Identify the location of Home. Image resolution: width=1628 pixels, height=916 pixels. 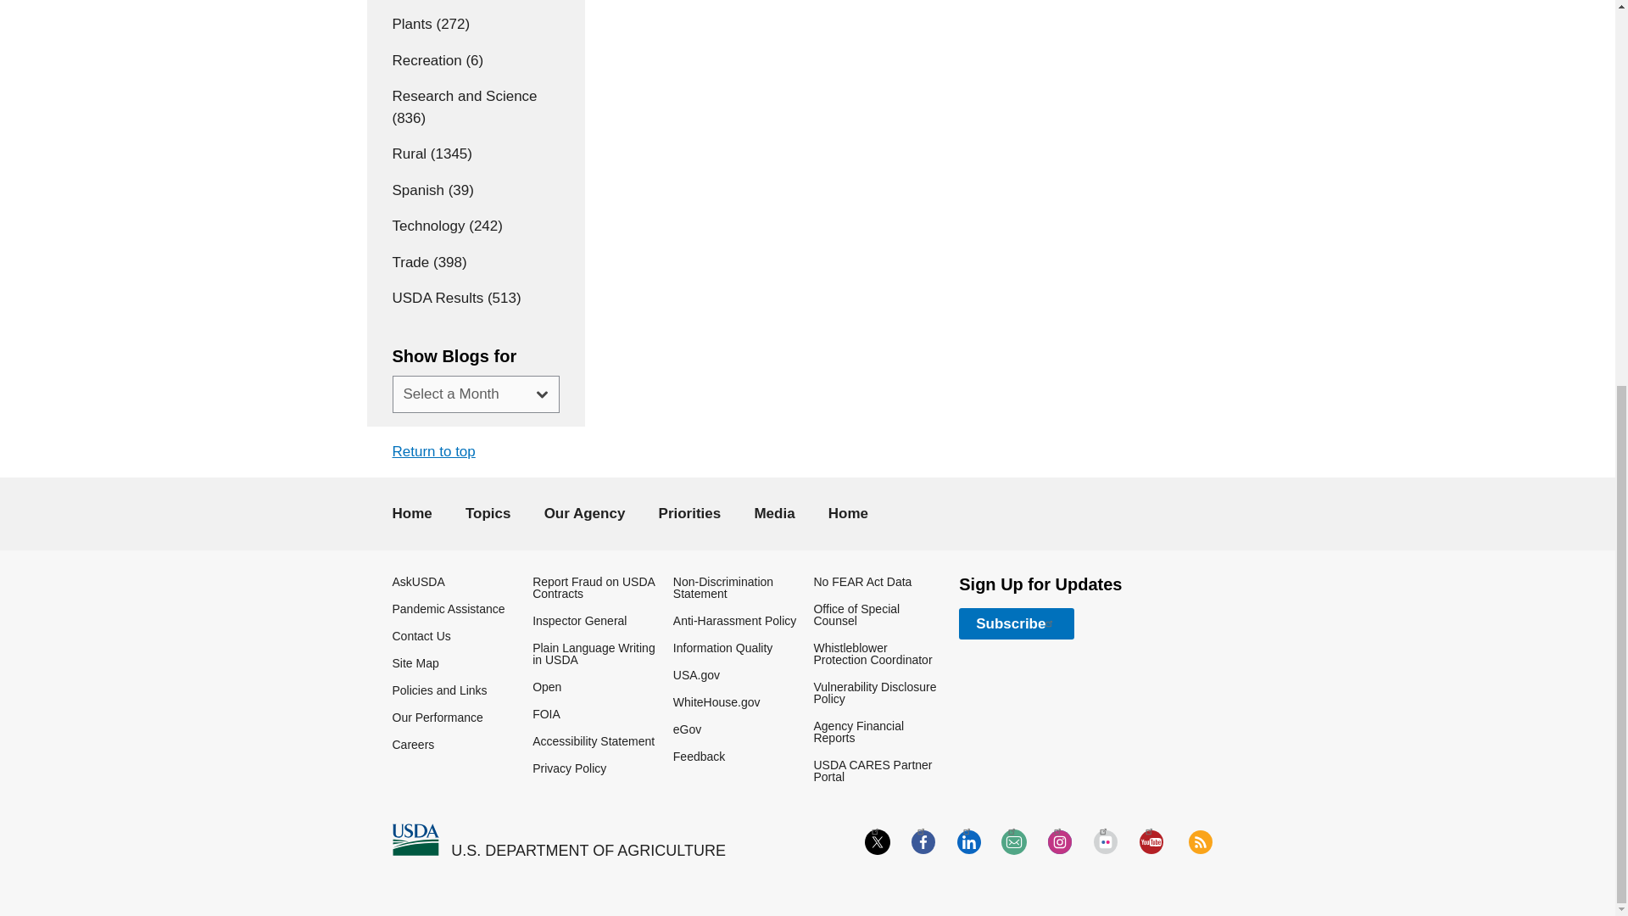
(415, 840).